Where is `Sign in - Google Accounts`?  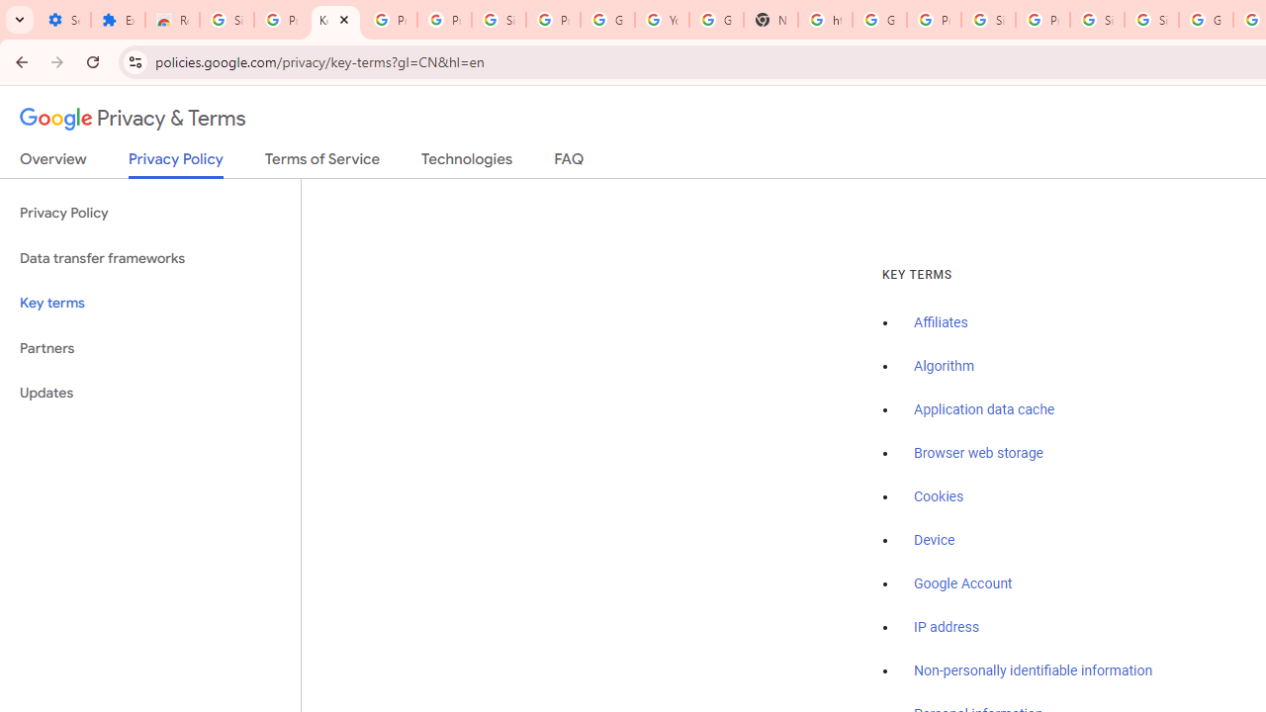 Sign in - Google Accounts is located at coordinates (1096, 20).